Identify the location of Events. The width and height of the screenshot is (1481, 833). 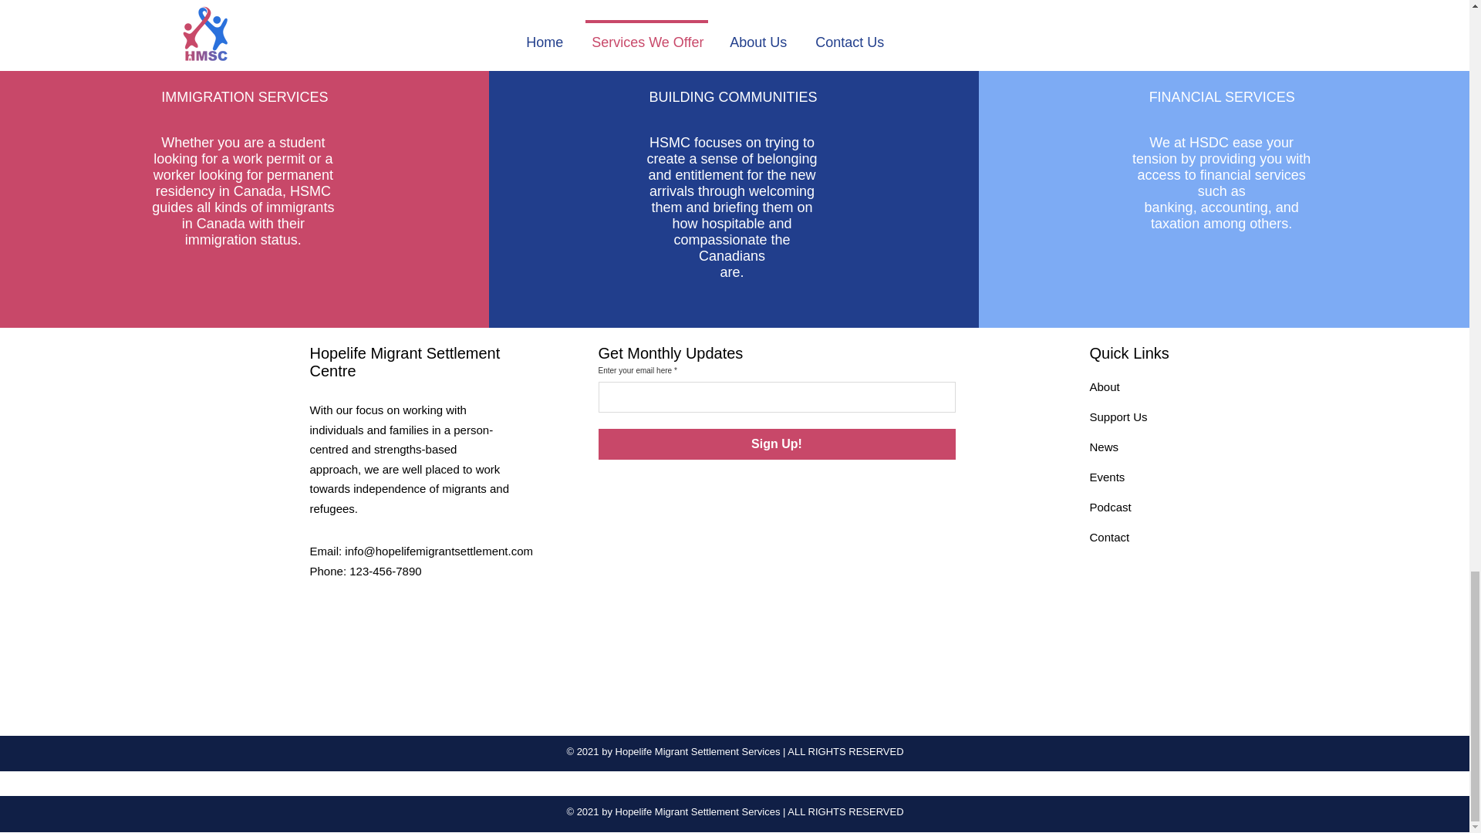
(1106, 477).